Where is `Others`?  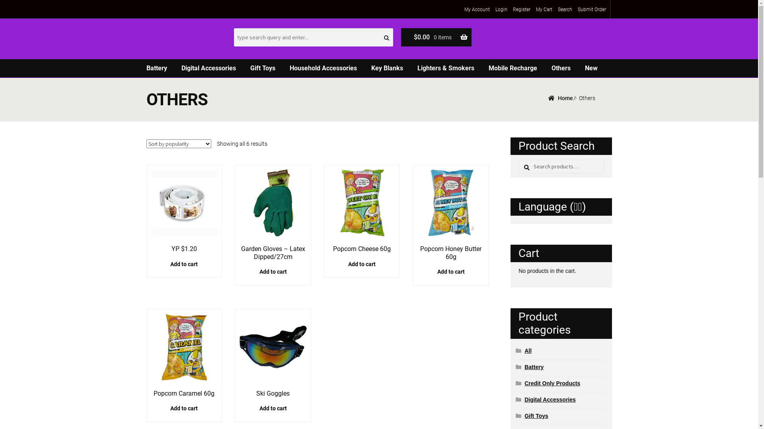 Others is located at coordinates (561, 68).